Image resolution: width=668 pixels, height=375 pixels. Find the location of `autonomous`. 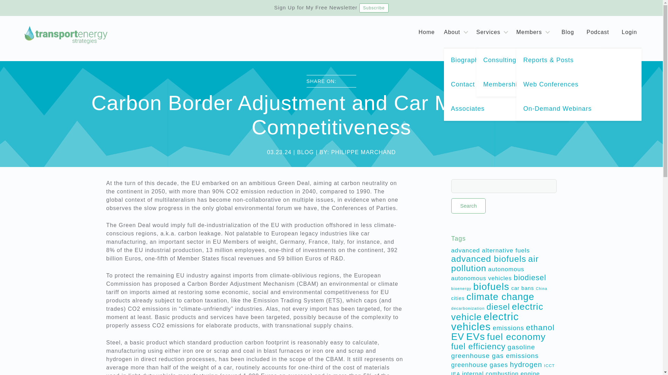

autonomous is located at coordinates (506, 269).